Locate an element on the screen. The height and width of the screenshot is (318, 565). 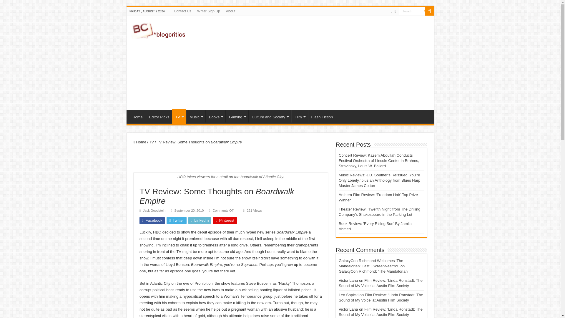
Blogcritics is located at coordinates (159, 29).